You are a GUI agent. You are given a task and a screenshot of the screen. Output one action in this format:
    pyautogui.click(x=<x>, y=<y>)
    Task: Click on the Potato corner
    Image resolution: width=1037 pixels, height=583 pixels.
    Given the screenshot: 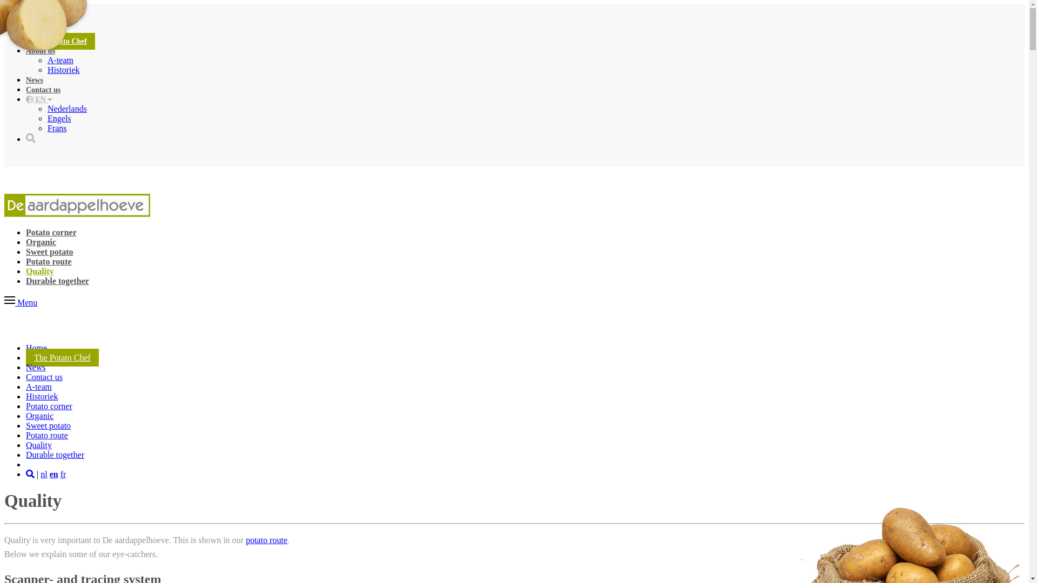 What is the action you would take?
    pyautogui.click(x=51, y=232)
    